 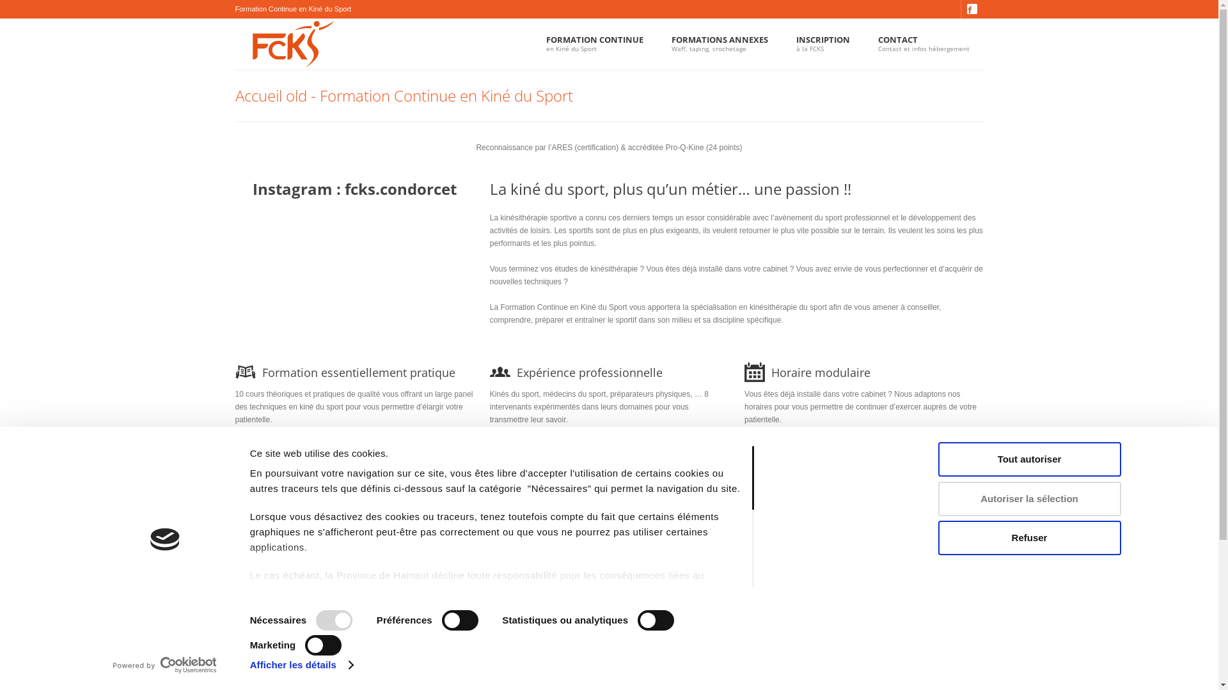 What do you see at coordinates (542, 448) in the screenshot?
I see `Voir les intervenants` at bounding box center [542, 448].